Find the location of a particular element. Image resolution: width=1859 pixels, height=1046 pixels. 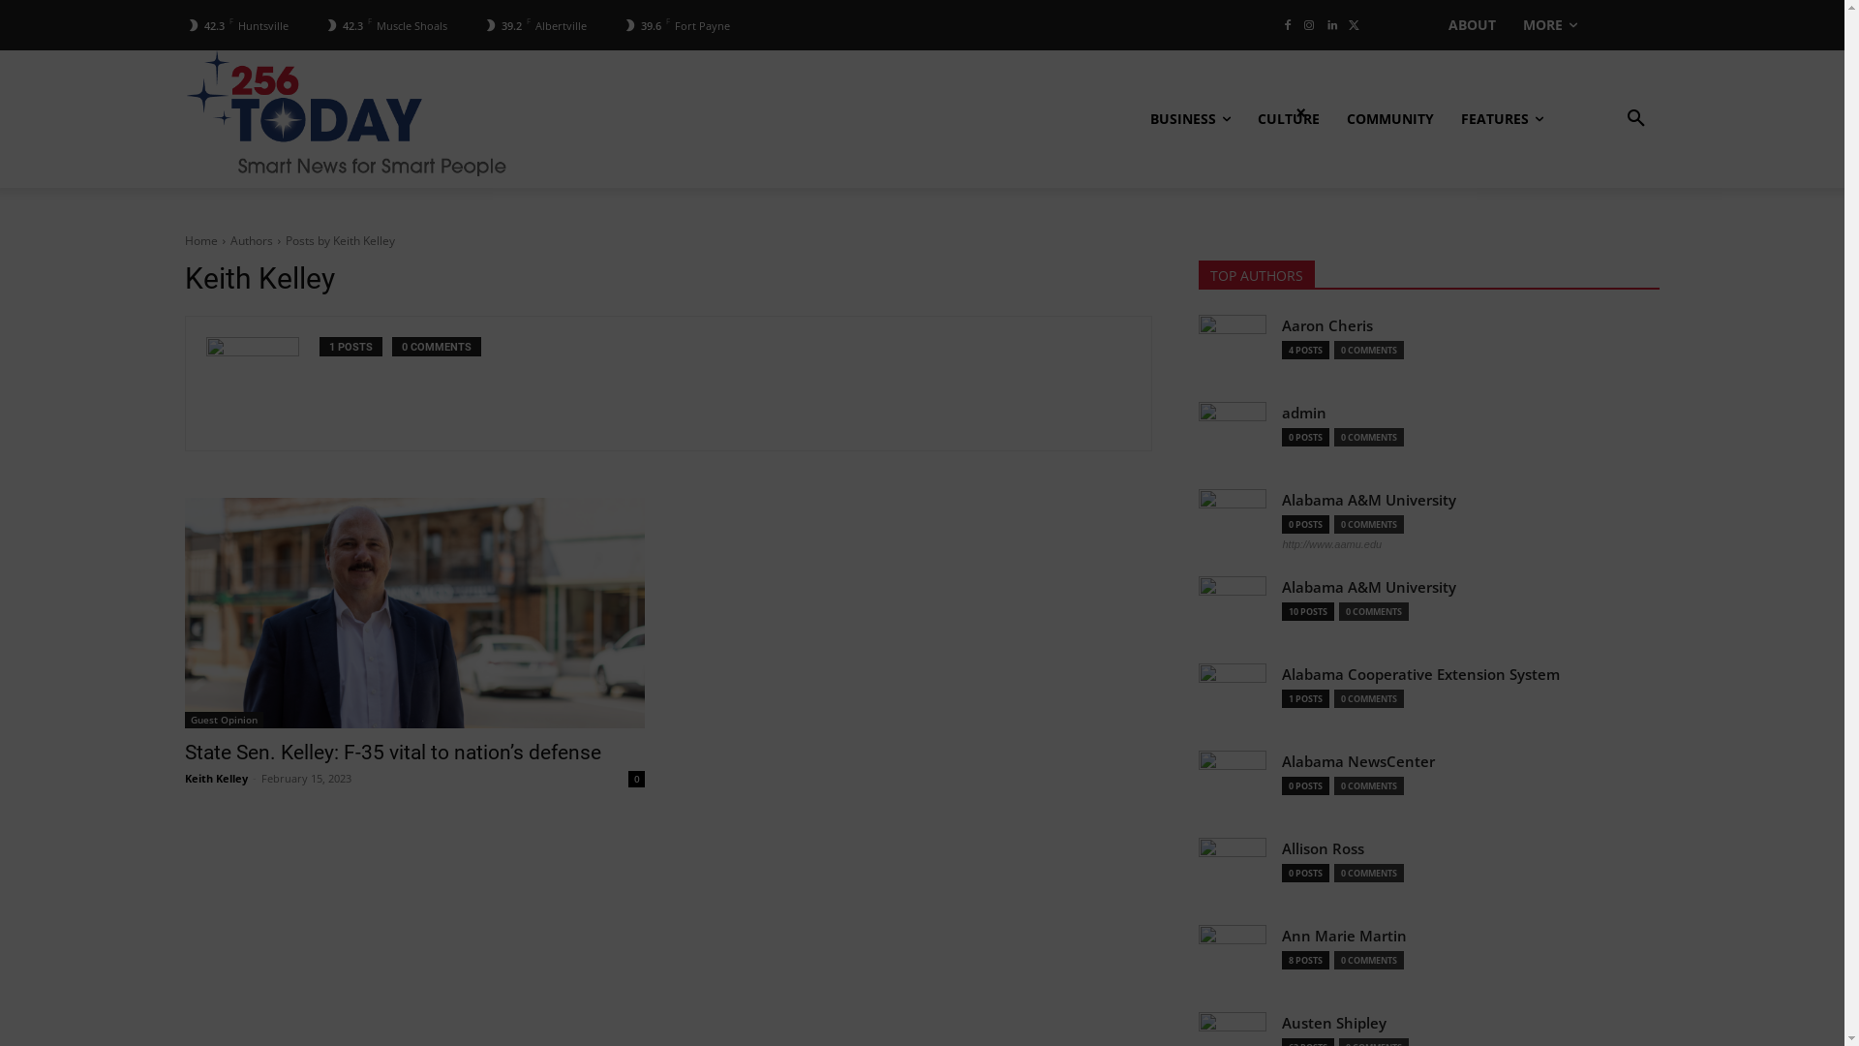

COMMUNITY is located at coordinates (1390, 119).